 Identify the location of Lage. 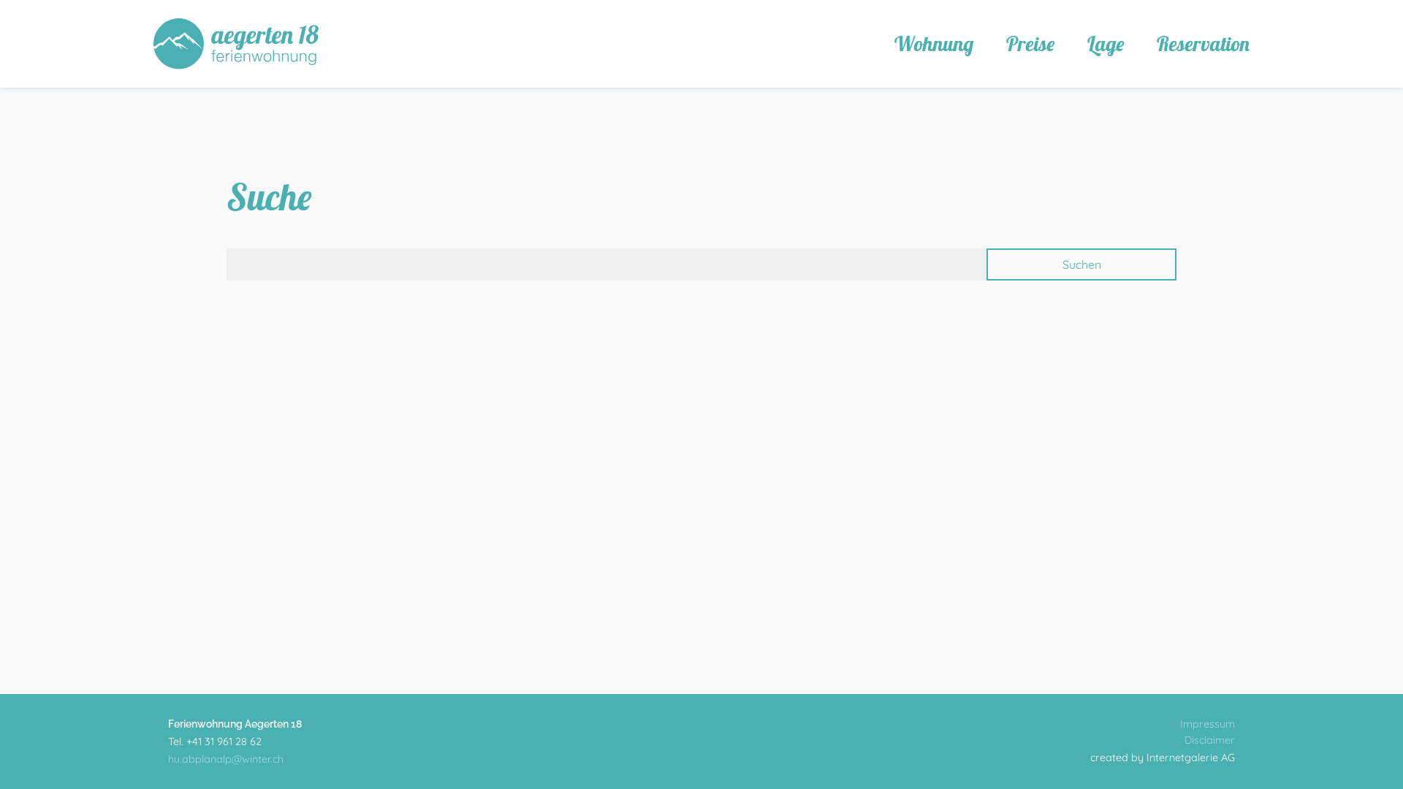
(1106, 44).